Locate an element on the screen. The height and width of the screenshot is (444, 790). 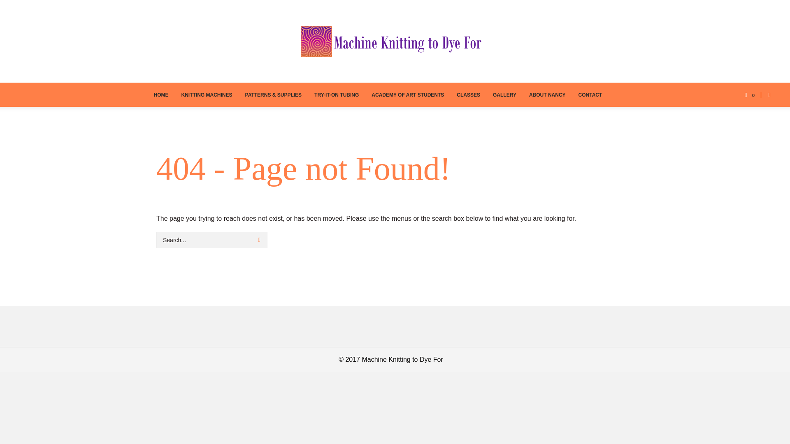
TRY-IT-ON TUBING is located at coordinates (337, 95).